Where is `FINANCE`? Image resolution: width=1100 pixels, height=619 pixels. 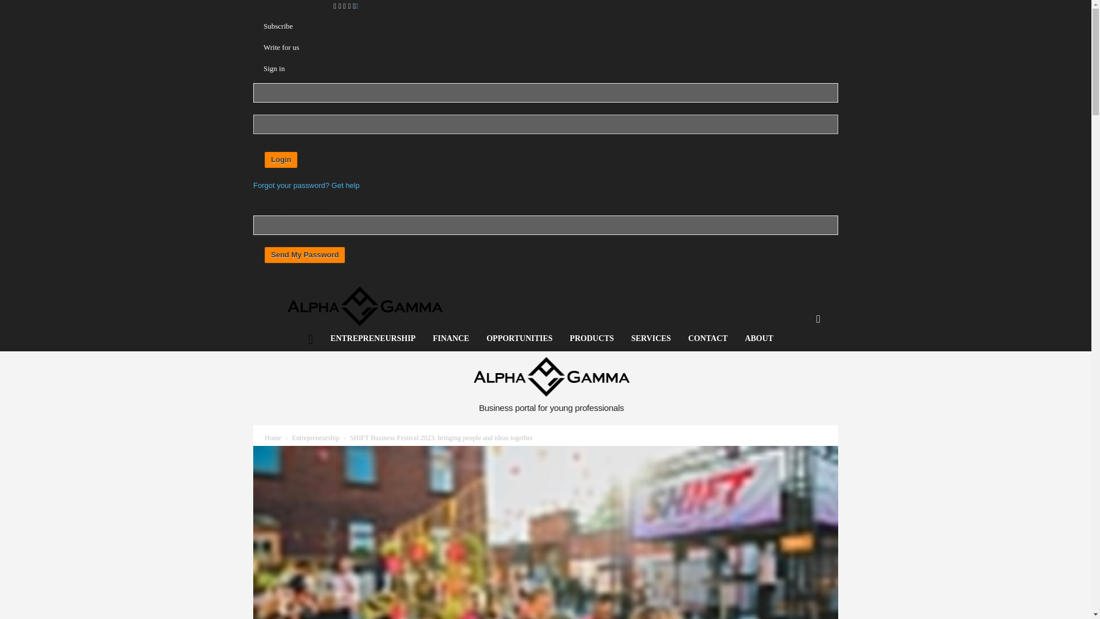 FINANCE is located at coordinates (450, 339).